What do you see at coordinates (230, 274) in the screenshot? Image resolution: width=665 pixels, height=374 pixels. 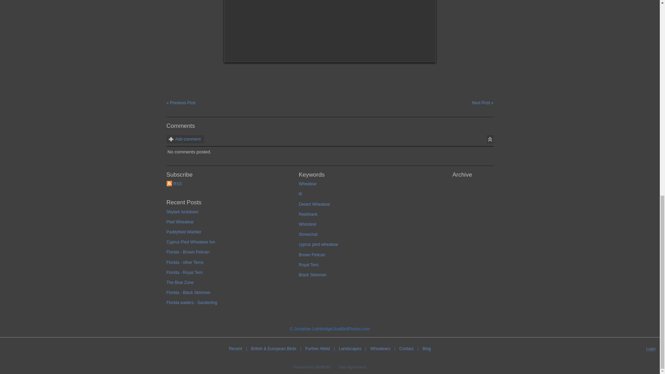 I see `Florida - Royal Tern` at bounding box center [230, 274].